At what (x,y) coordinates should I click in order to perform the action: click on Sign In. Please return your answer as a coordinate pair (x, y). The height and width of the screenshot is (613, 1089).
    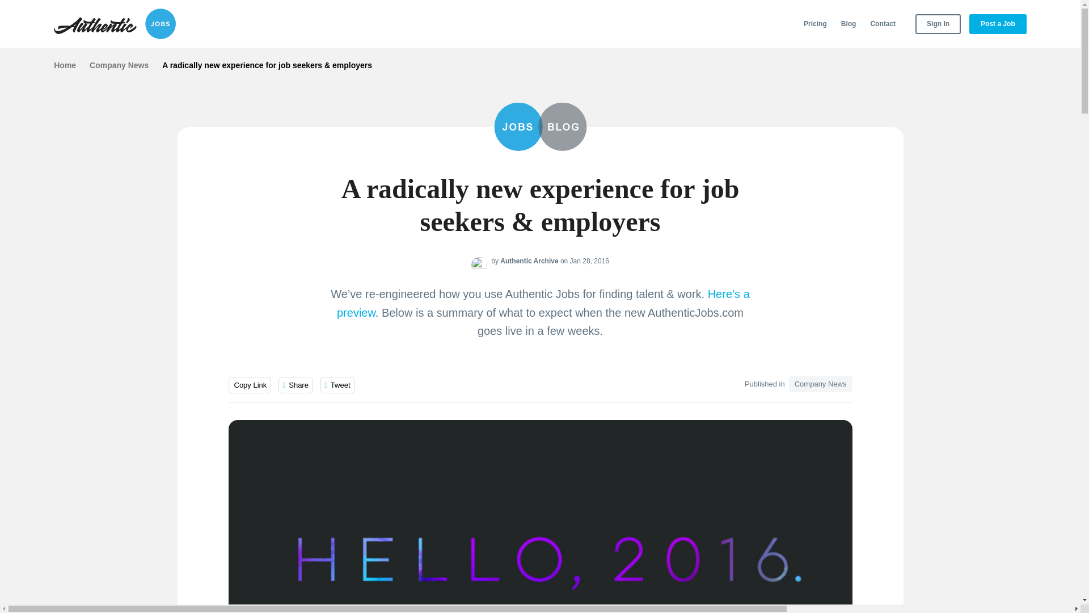
    Looking at the image, I should click on (938, 24).